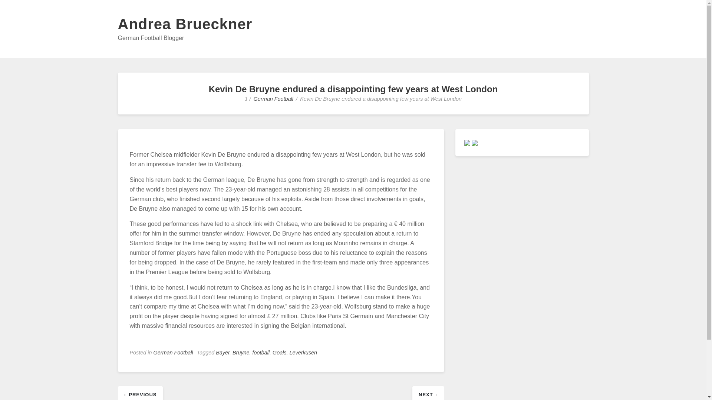 Image resolution: width=712 pixels, height=400 pixels. I want to click on Bruyne, so click(241, 353).